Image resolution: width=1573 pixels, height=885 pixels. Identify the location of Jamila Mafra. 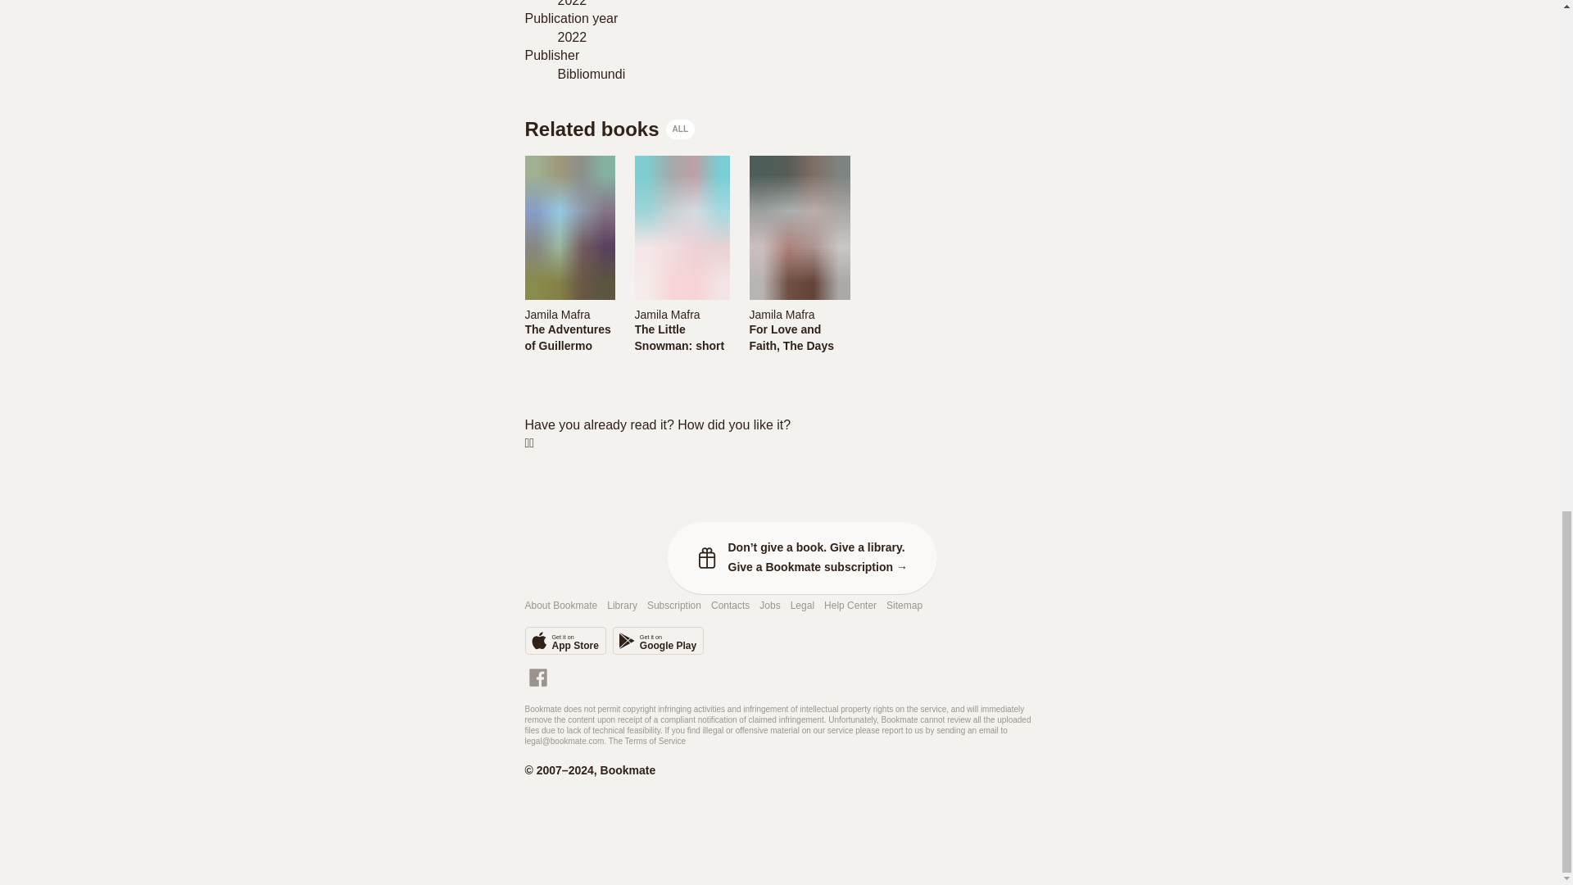
(782, 315).